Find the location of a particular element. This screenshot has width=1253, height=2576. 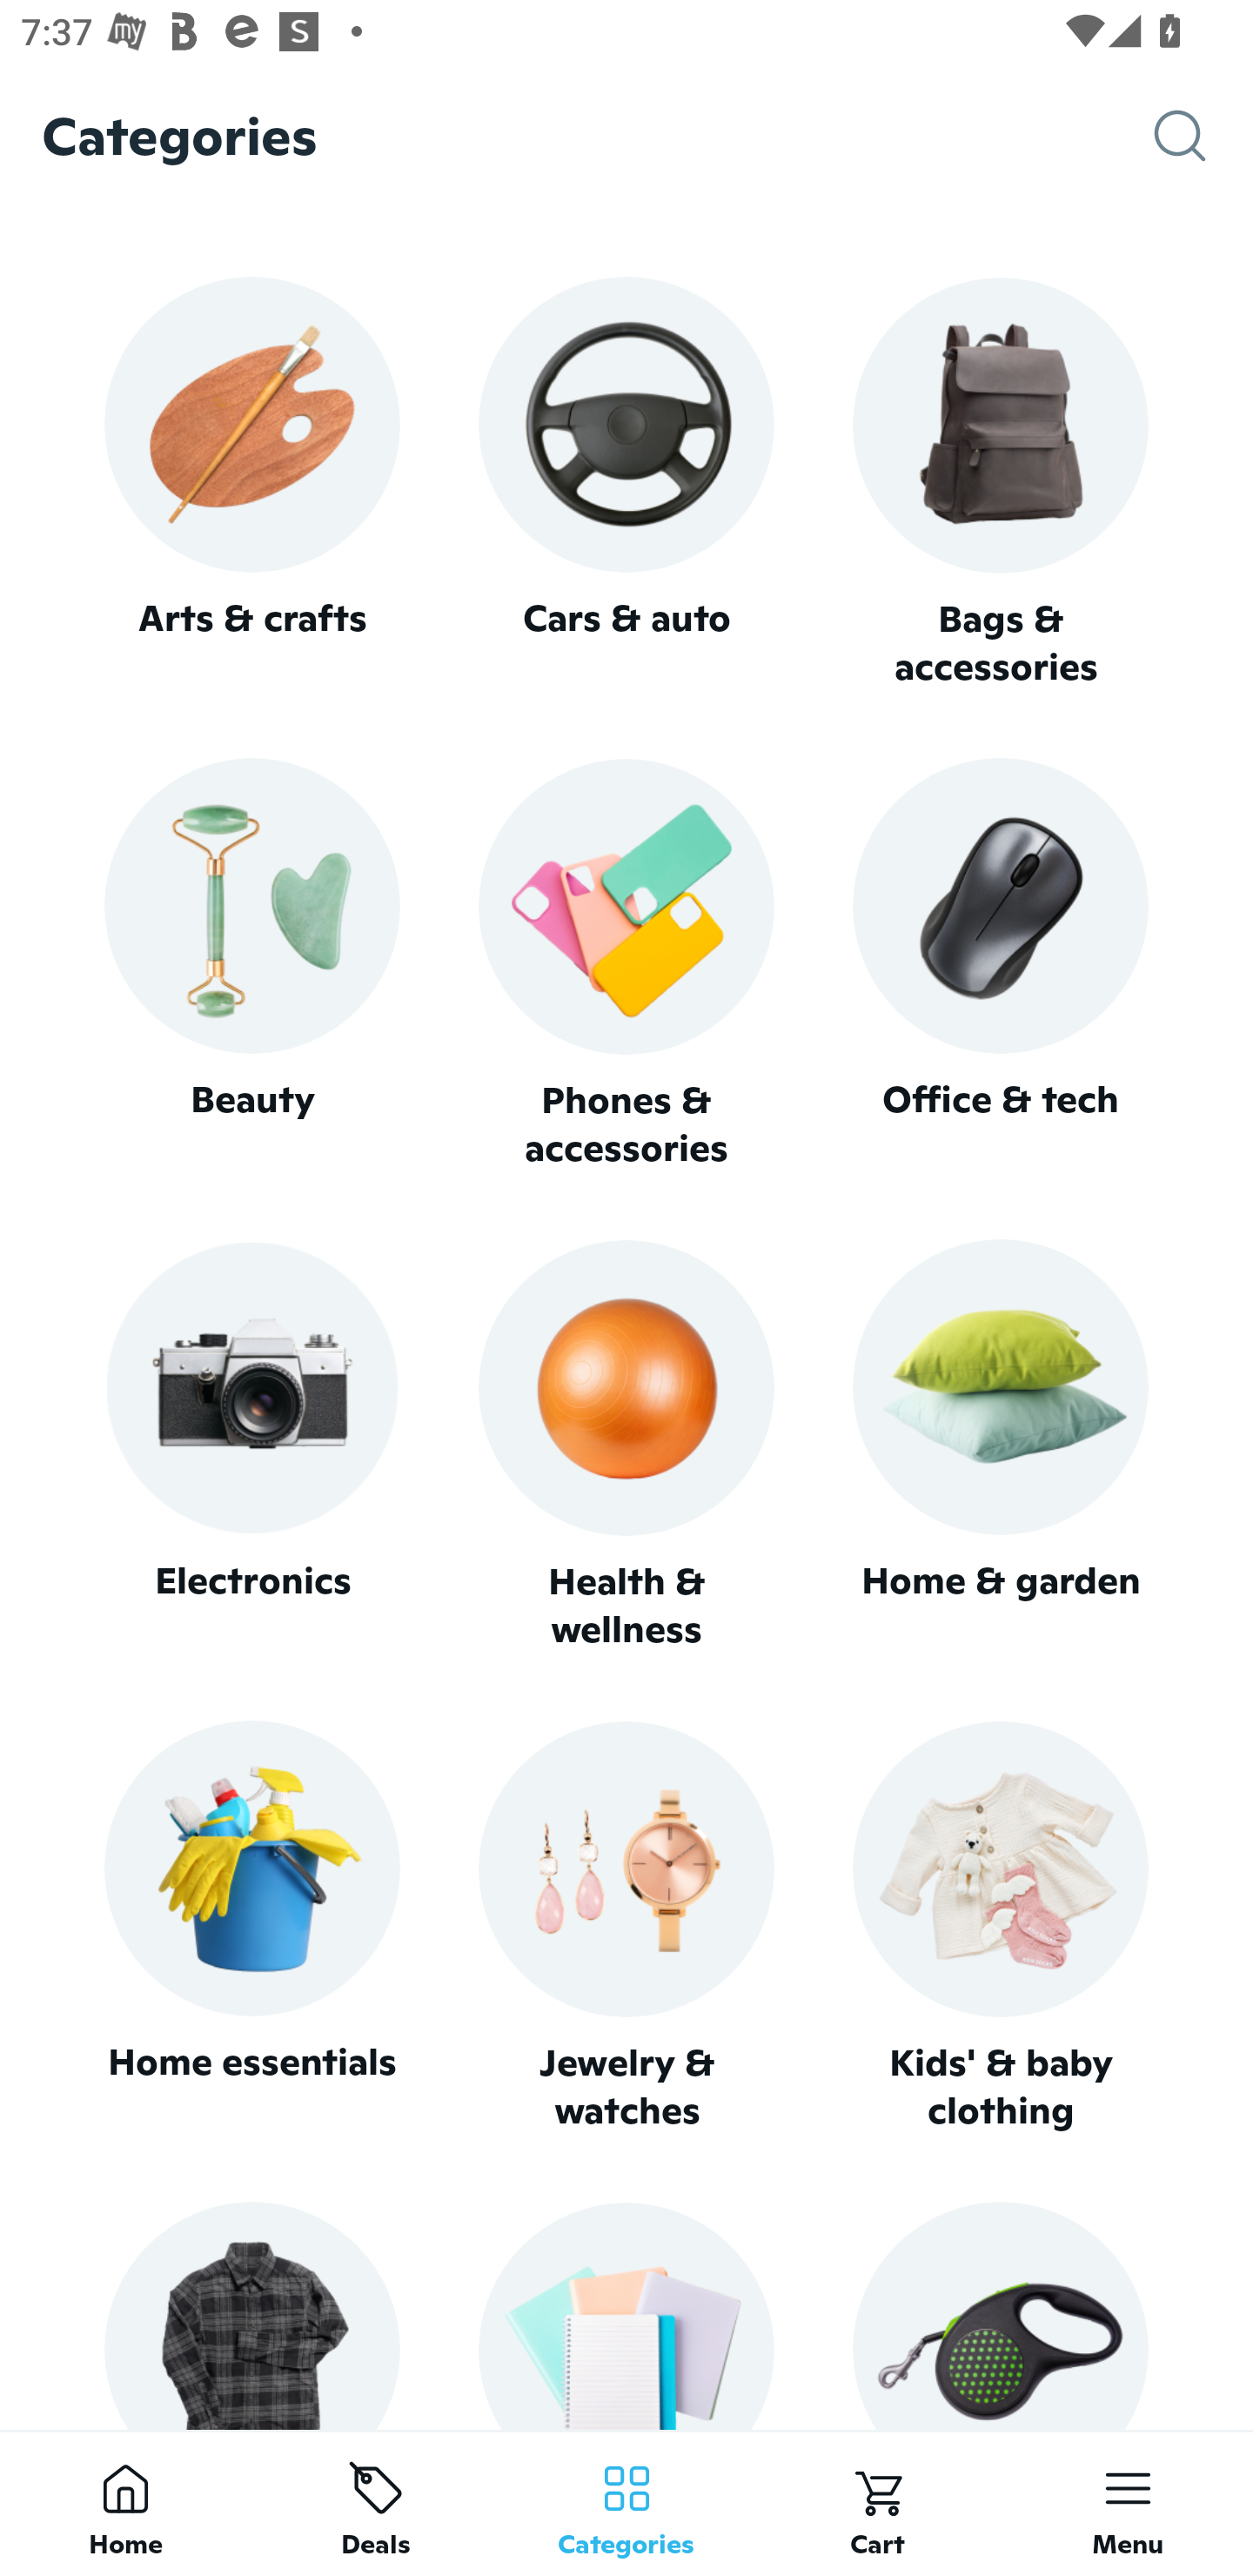

Kids' & baby clothing is located at coordinates (1001, 1927).